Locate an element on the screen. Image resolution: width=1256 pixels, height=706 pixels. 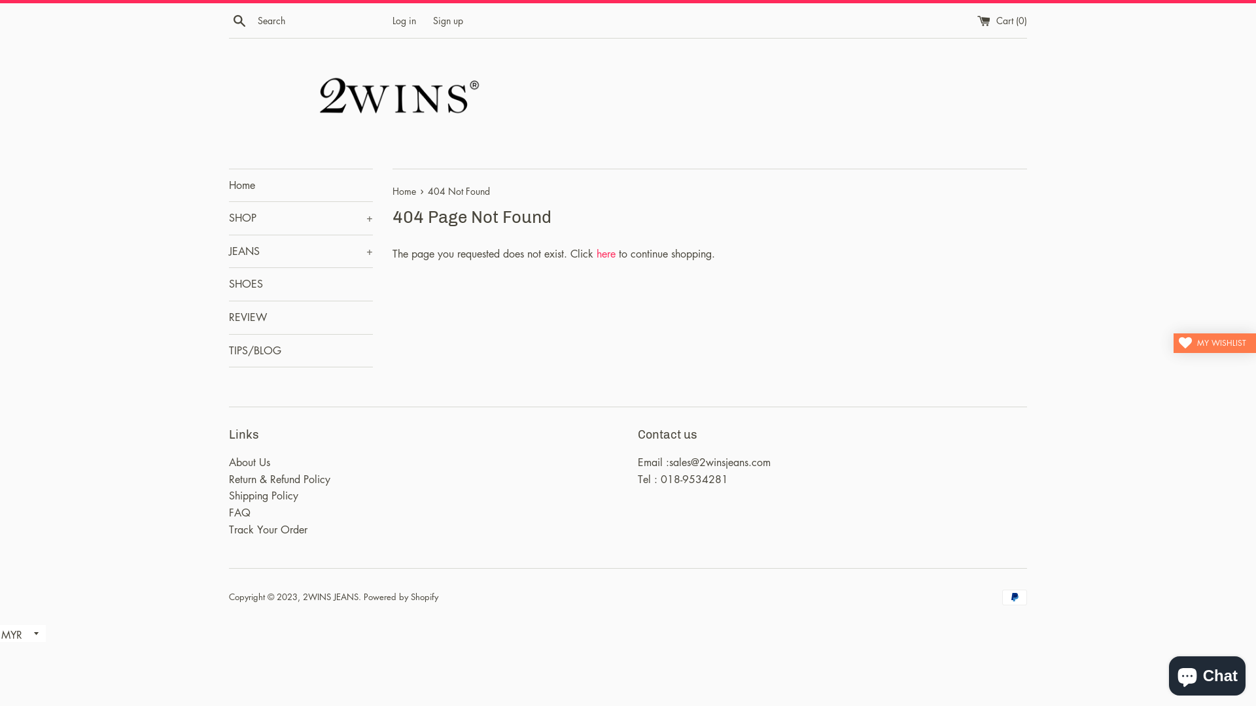
Return & Refund Policy is located at coordinates (279, 479).